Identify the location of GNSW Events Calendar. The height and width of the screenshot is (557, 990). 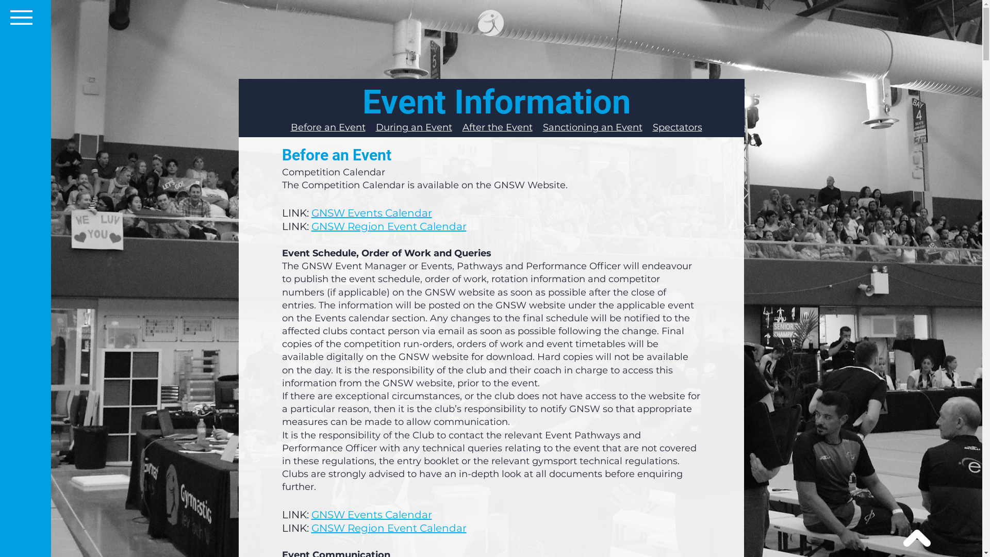
(372, 515).